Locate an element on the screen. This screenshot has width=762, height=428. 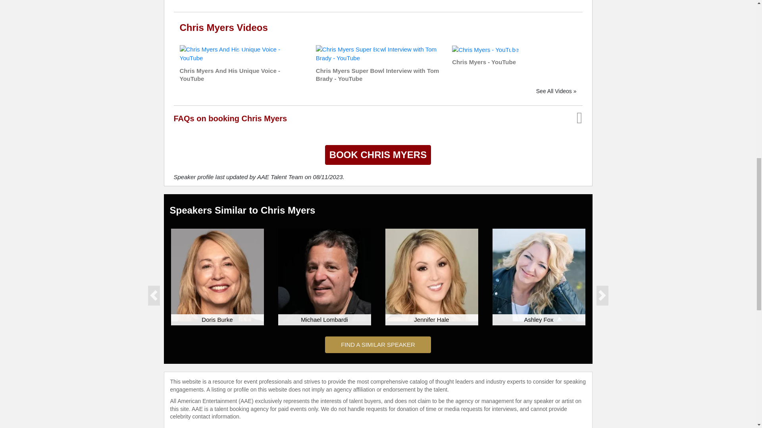
Chris Myers Super Bowl Interview with Tom Brady - YouTube is located at coordinates (378, 53).